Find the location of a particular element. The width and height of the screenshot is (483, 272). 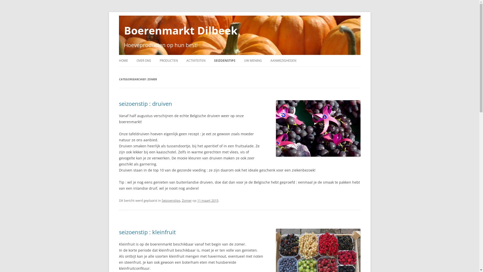

11 maart 2015 is located at coordinates (208, 200).